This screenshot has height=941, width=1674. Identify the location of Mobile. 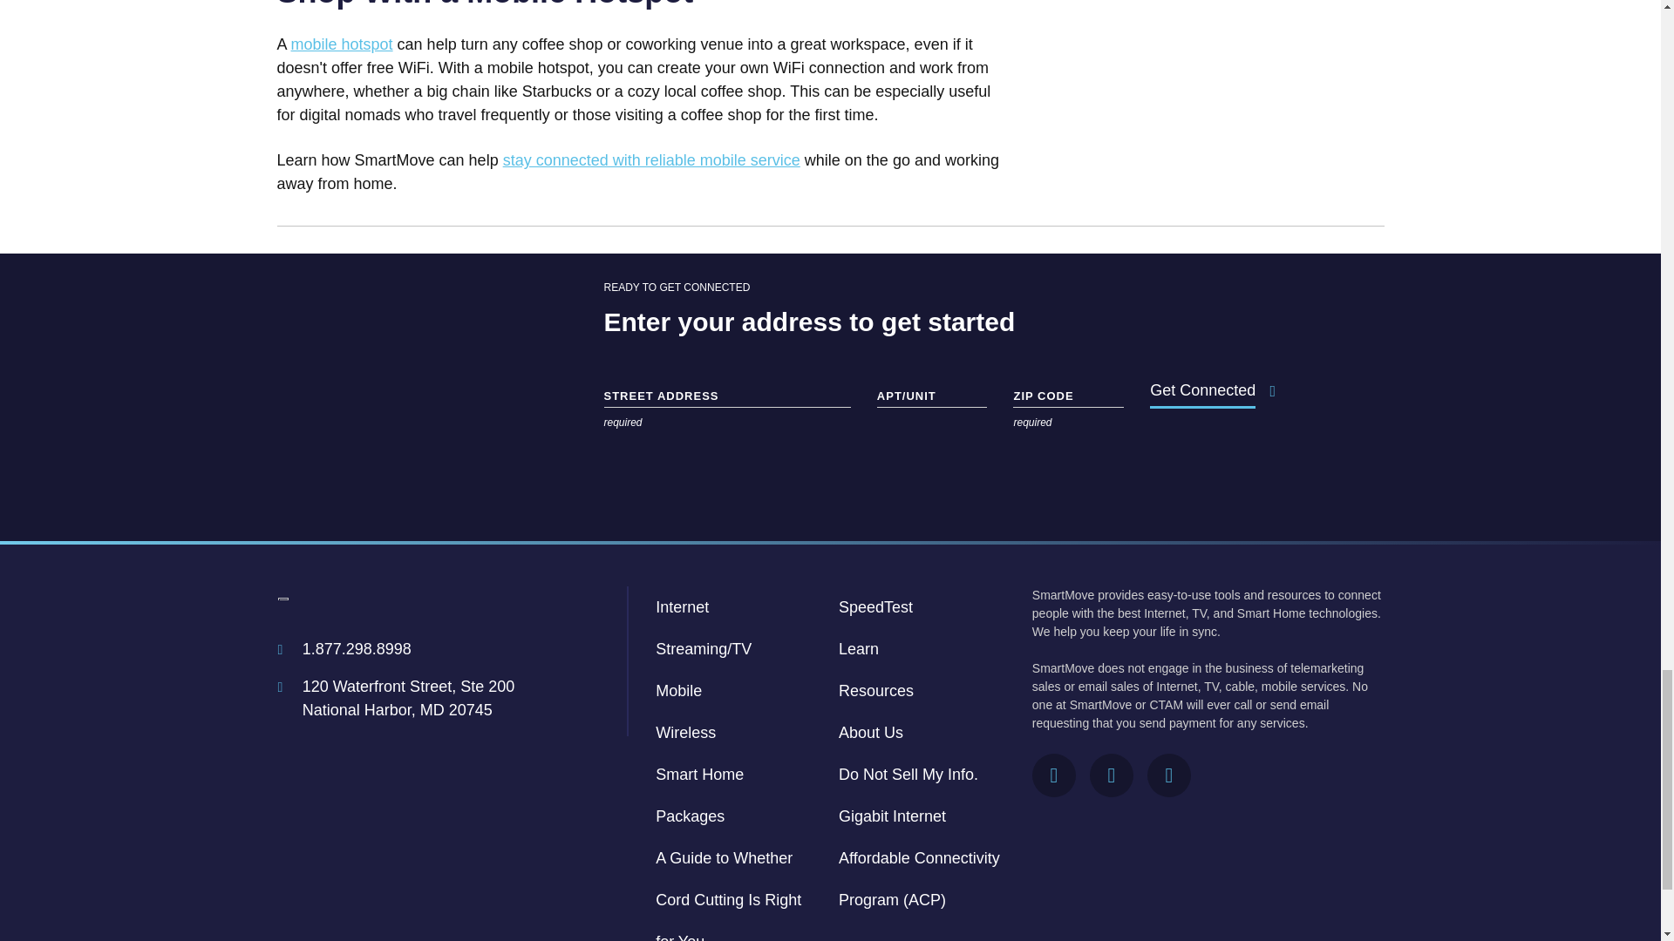
(678, 691).